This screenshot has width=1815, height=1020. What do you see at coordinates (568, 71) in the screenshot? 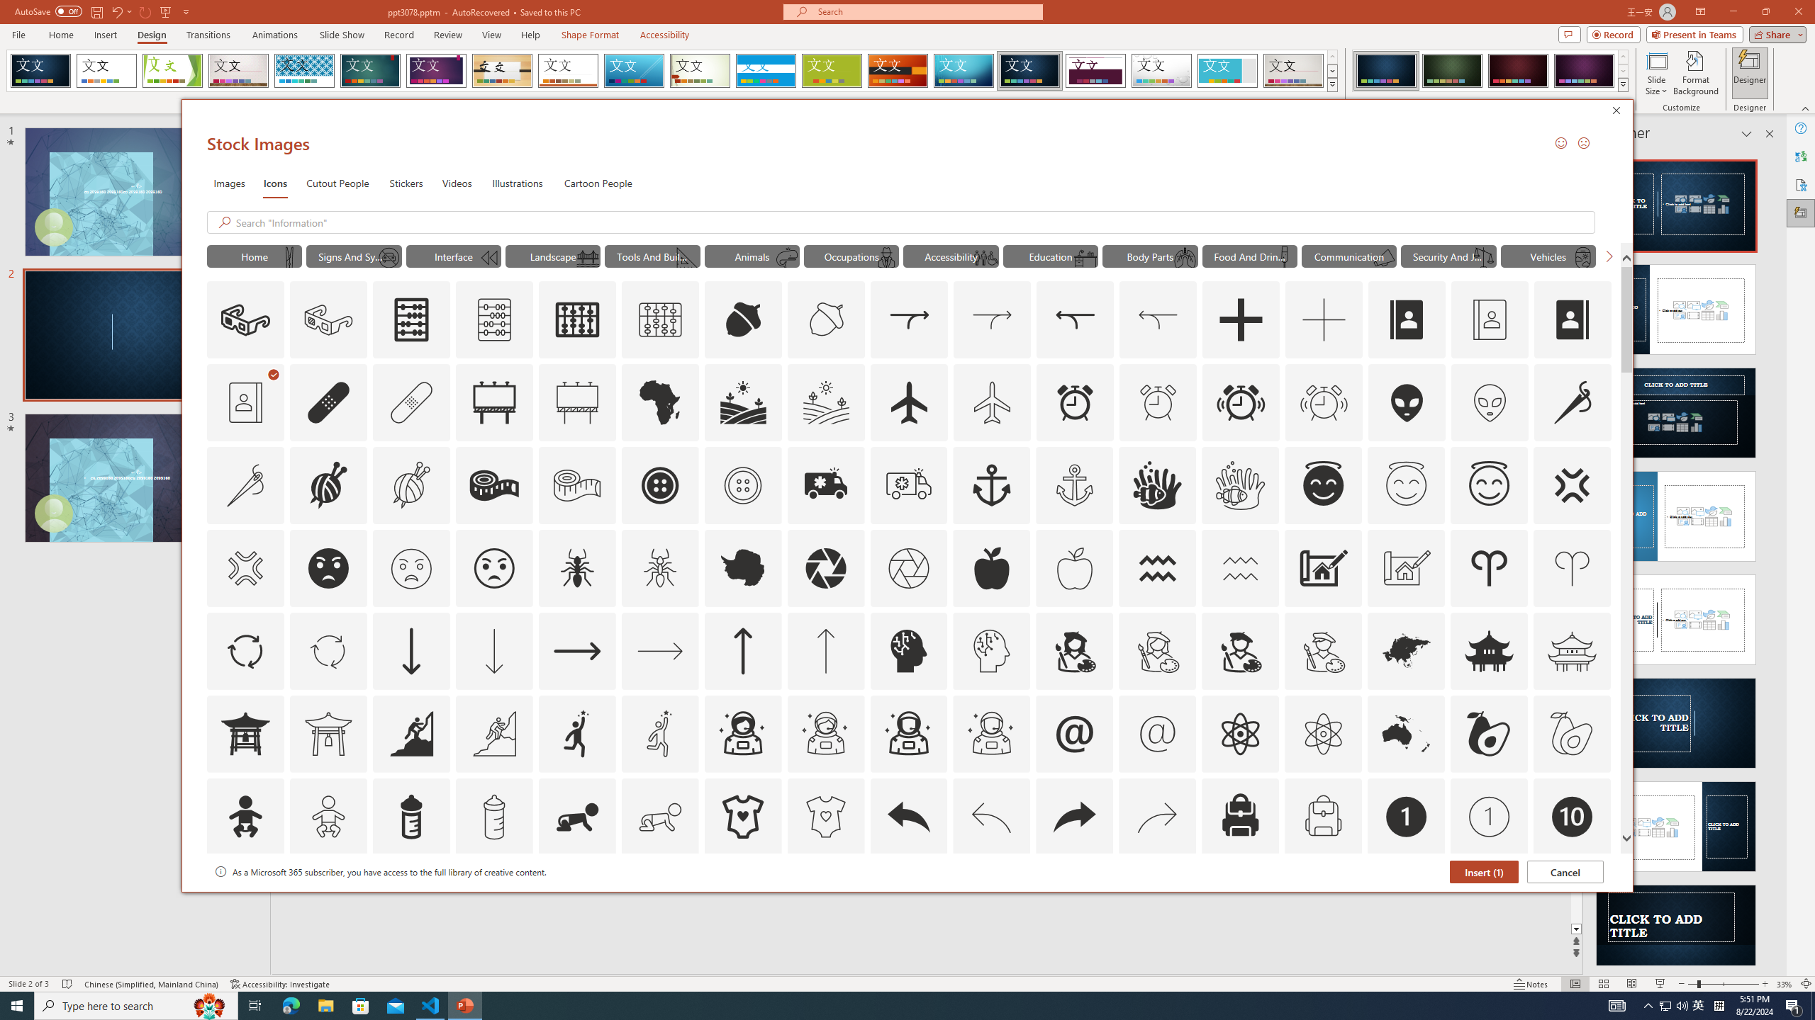
I see `Retrospect` at bounding box center [568, 71].